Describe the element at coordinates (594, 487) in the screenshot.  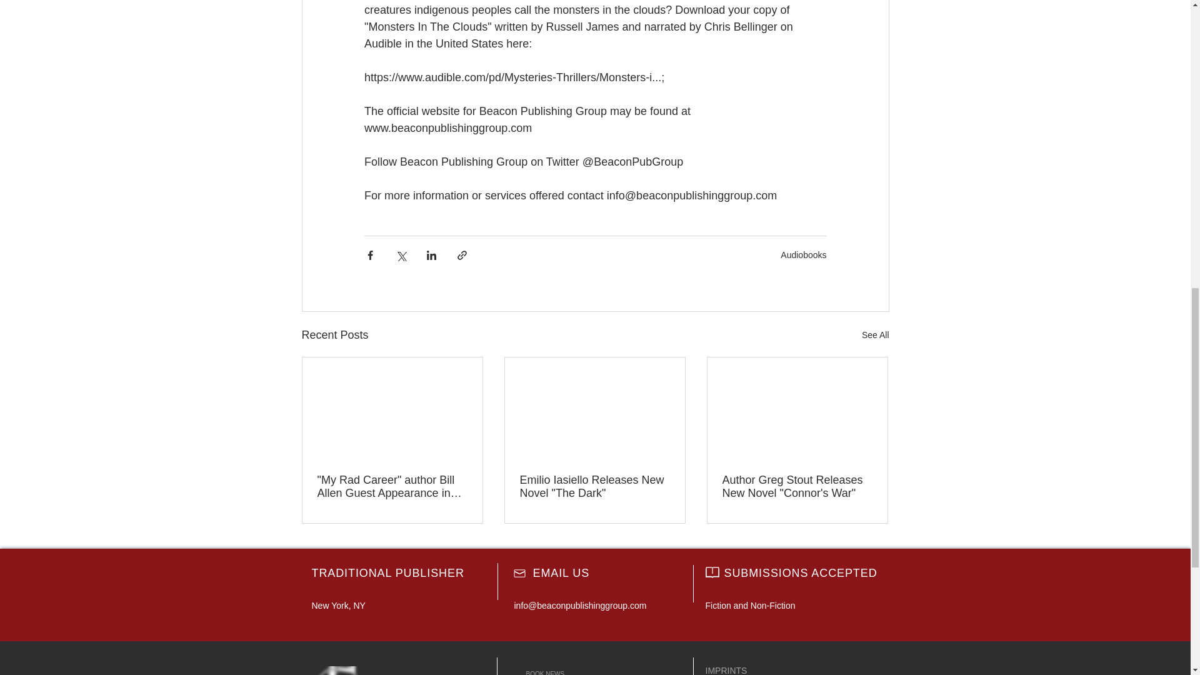
I see `Emilio Iasiello Releases New Novel "The Dark"` at that location.